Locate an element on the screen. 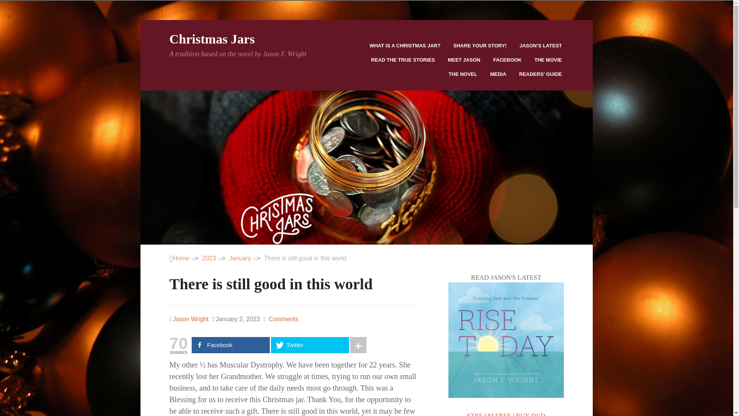 The height and width of the screenshot is (416, 739). THE NOVEL is located at coordinates (463, 74).